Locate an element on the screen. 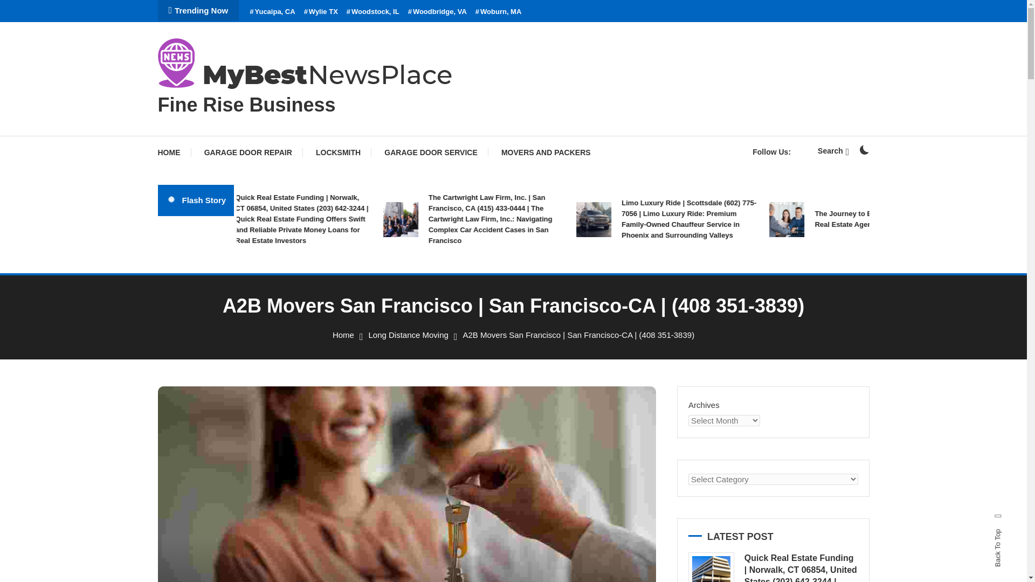 The height and width of the screenshot is (582, 1035). Woodbridge, VA is located at coordinates (437, 12).